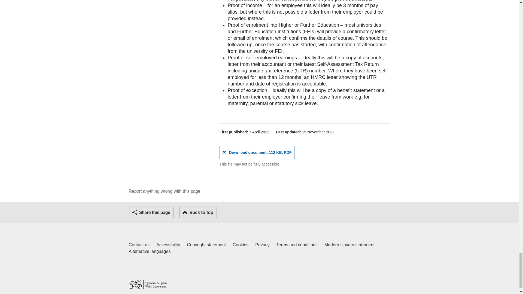 Image resolution: width=523 pixels, height=294 pixels. What do you see at coordinates (198, 212) in the screenshot?
I see `Back to top` at bounding box center [198, 212].